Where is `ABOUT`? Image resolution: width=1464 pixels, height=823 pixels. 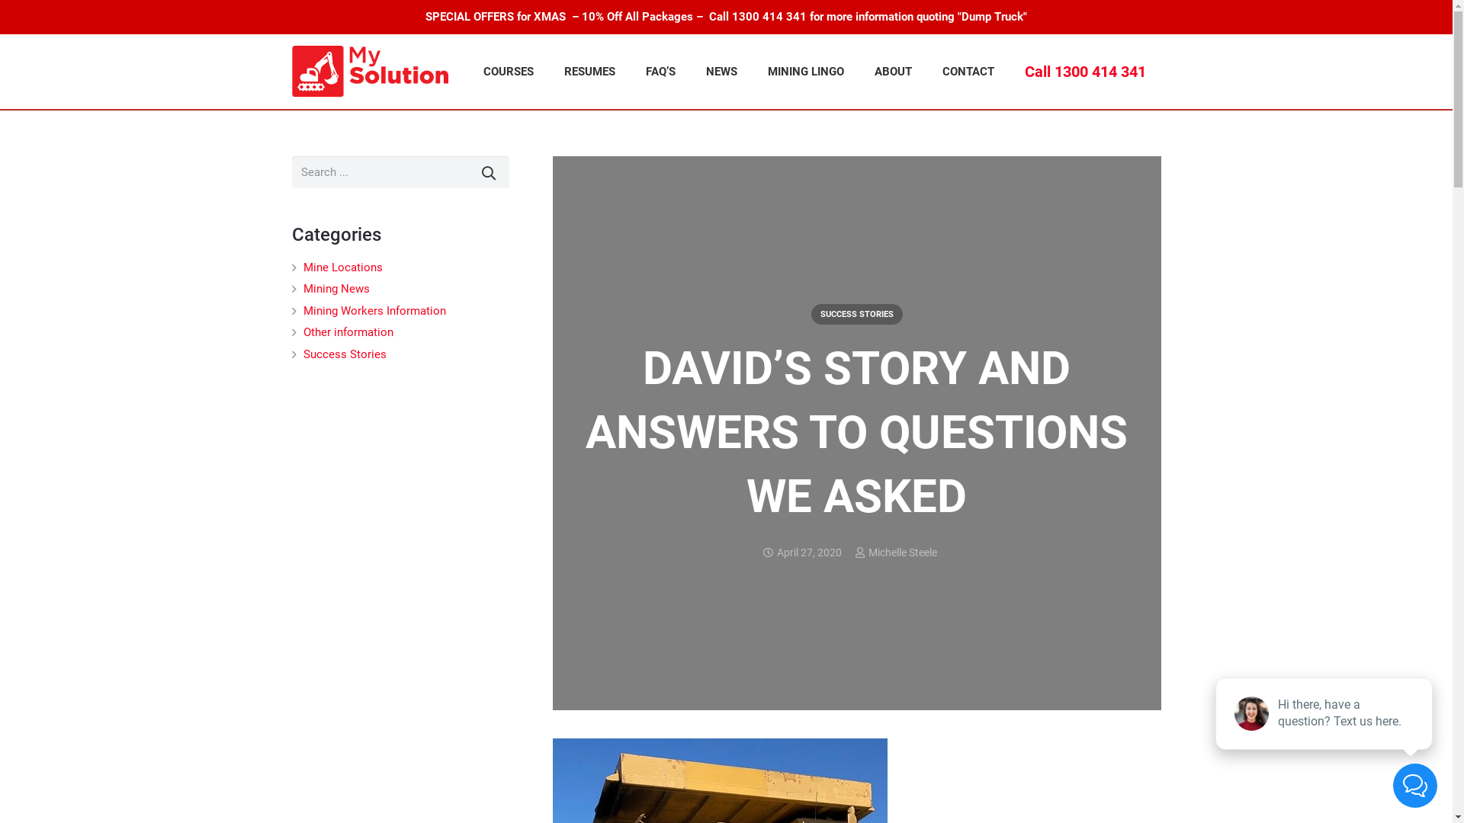 ABOUT is located at coordinates (894, 72).